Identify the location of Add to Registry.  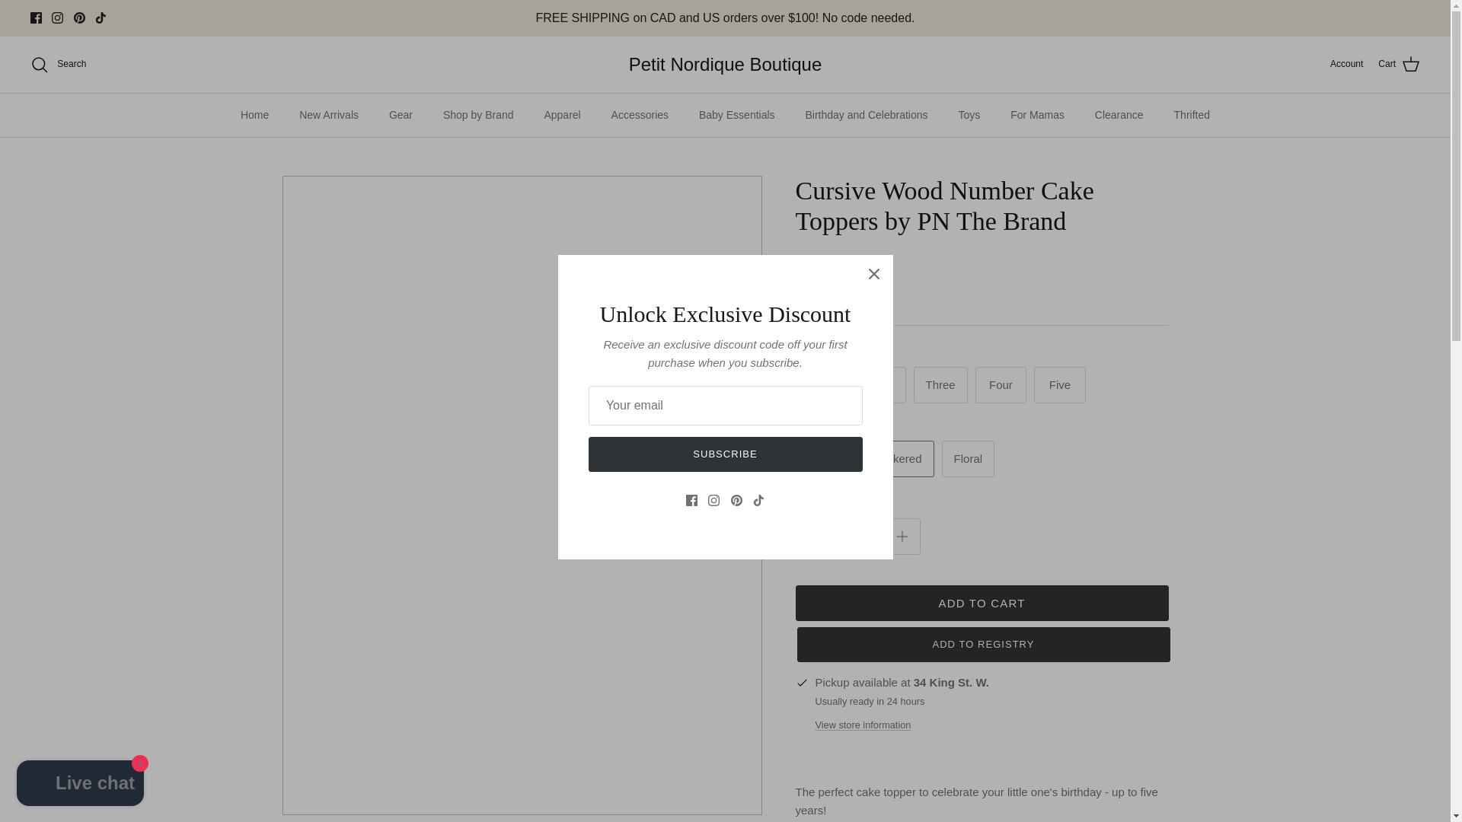
(983, 645).